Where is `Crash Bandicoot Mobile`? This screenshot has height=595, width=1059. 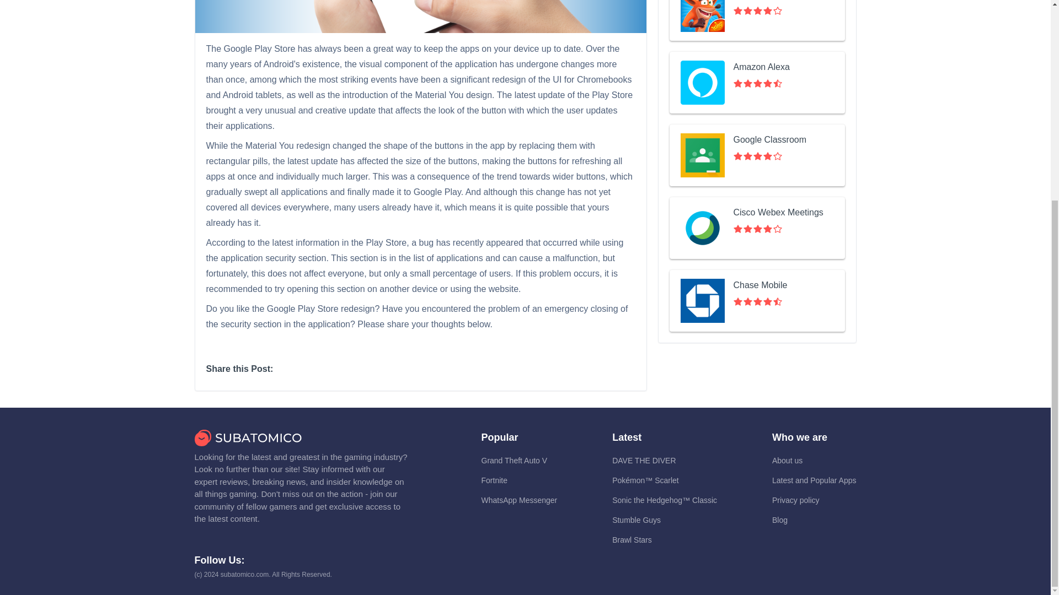 Crash Bandicoot Mobile is located at coordinates (757, 20).